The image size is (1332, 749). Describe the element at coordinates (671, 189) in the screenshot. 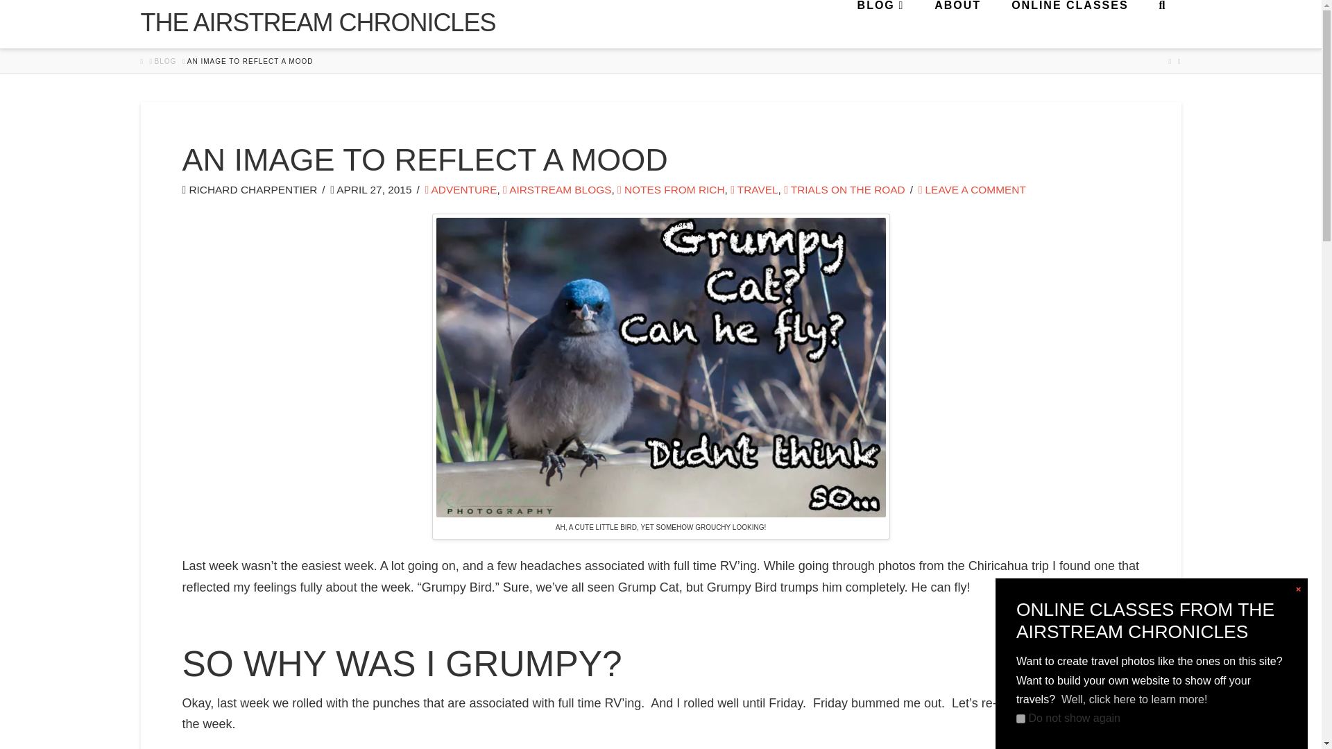

I see `NOTES FROM RICH` at that location.